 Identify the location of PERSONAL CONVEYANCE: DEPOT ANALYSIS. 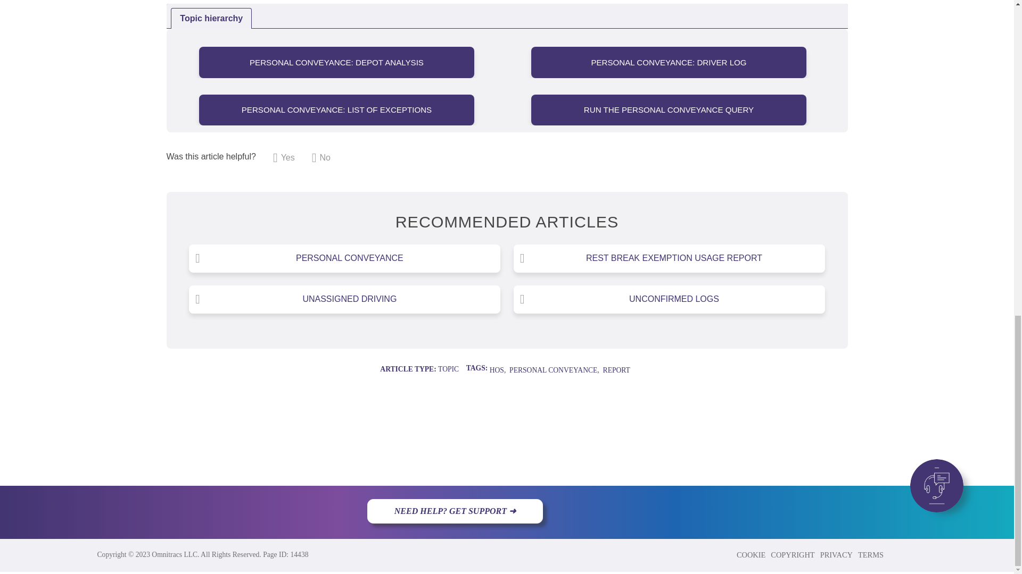
(336, 62).